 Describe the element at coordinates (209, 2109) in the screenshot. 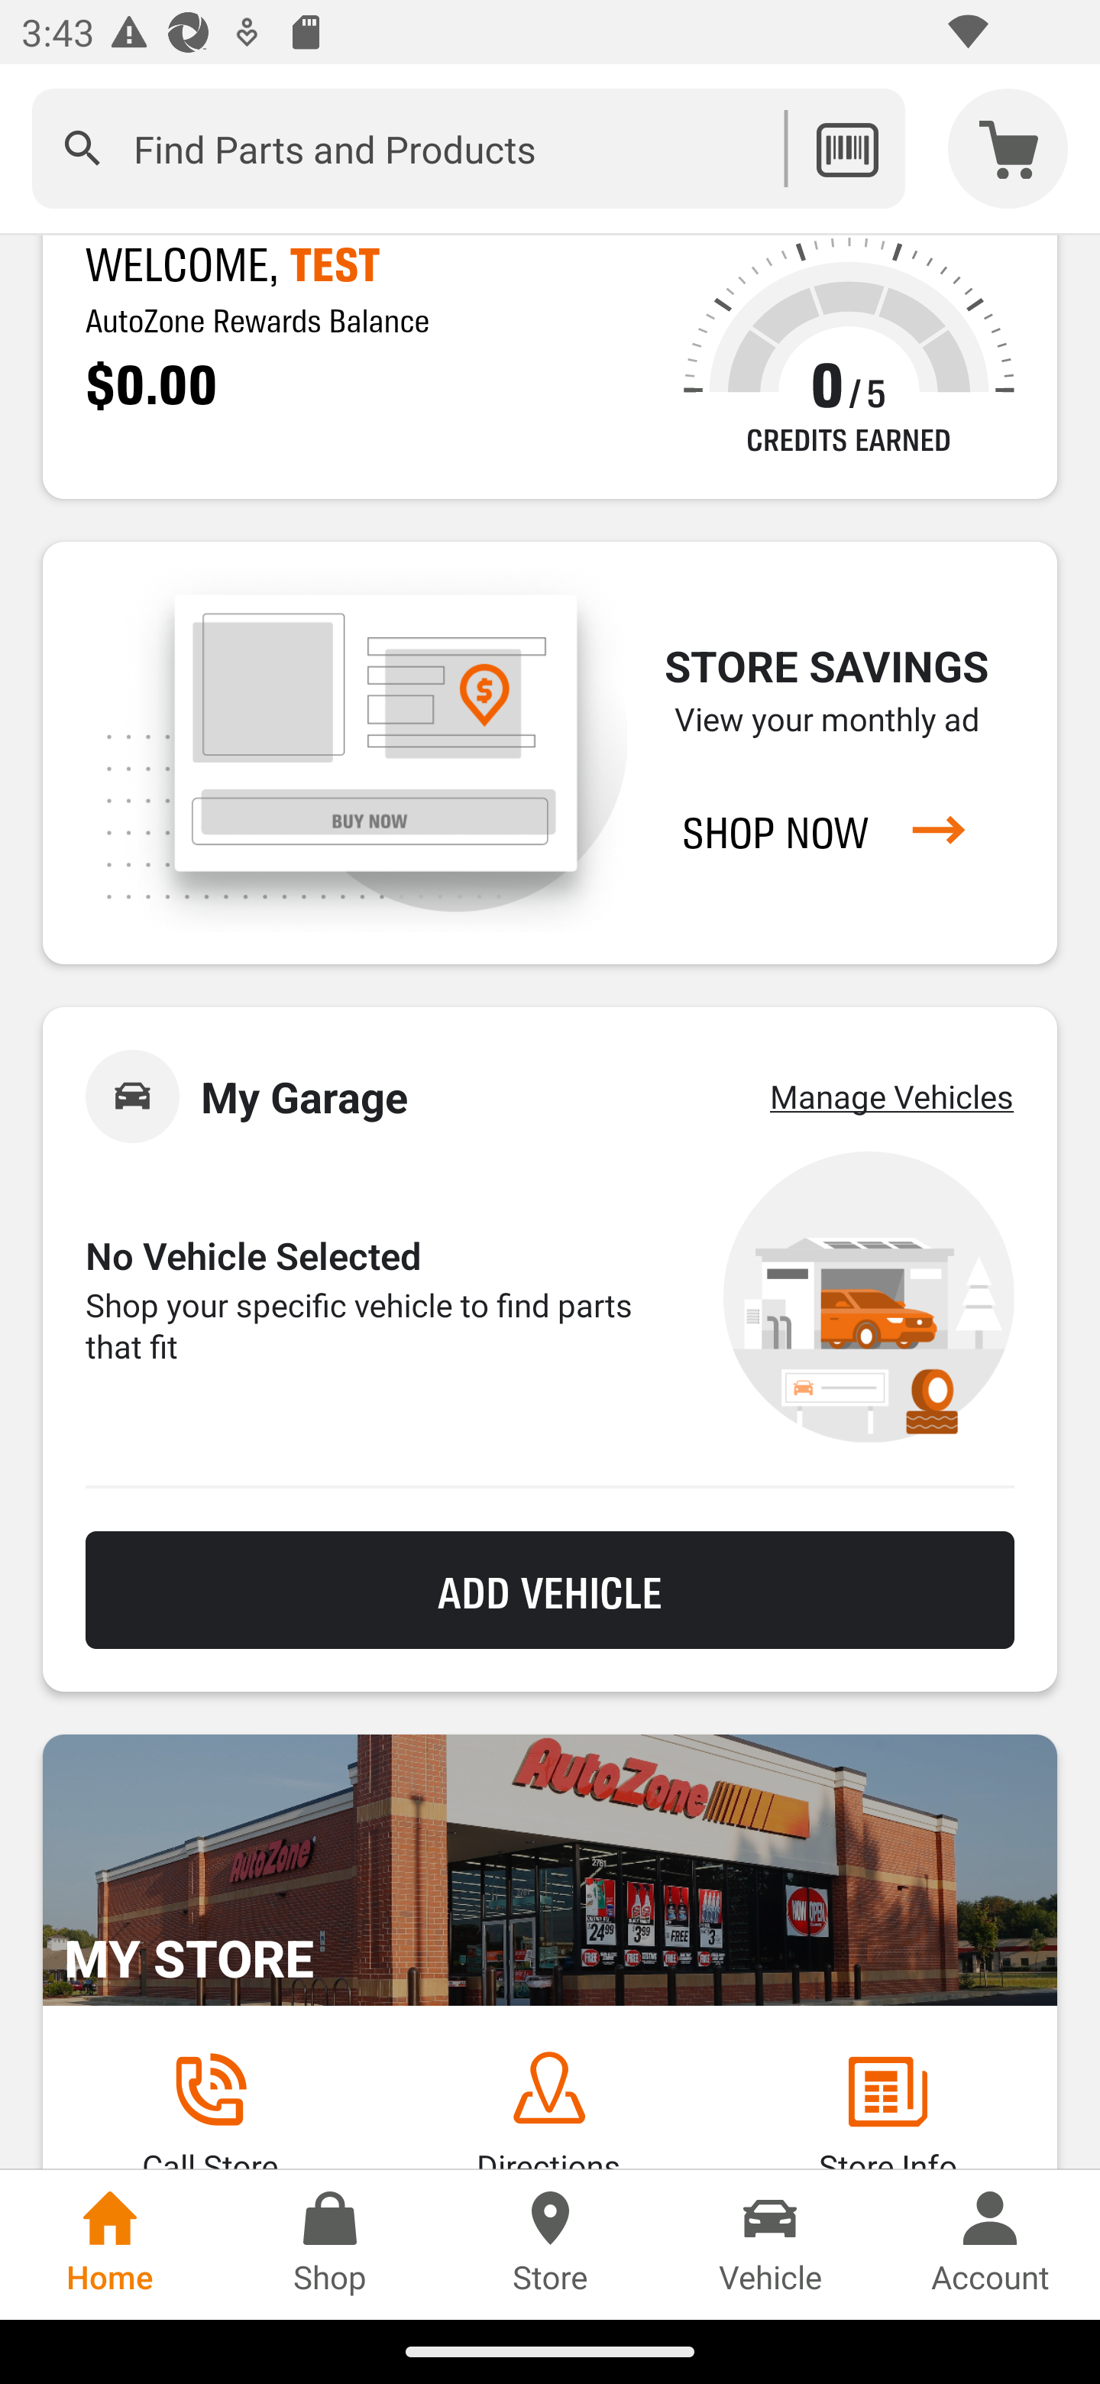

I see `Call Store  Call Store` at that location.